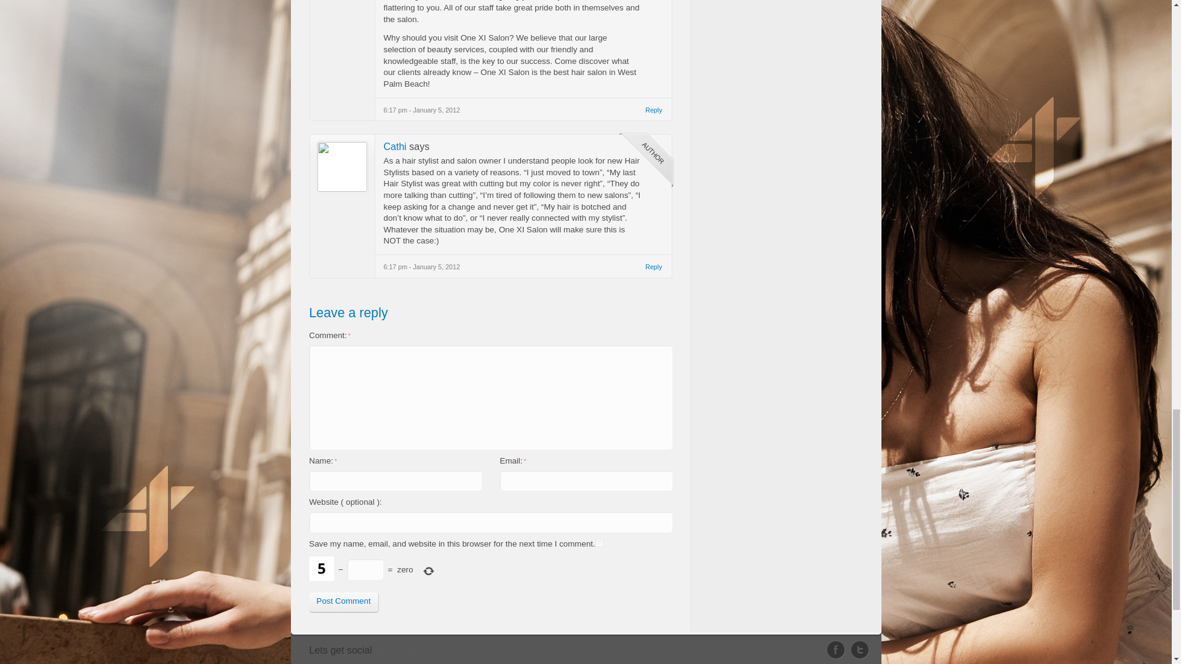 This screenshot has height=664, width=1181. I want to click on Reply, so click(653, 267).